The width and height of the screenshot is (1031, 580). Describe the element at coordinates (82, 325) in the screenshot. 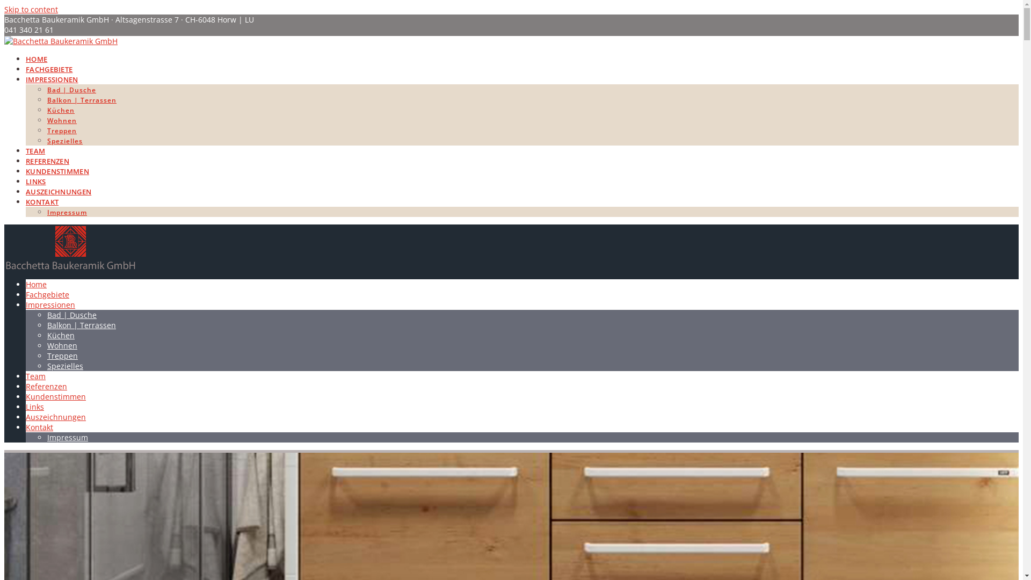

I see `Balkon | Terrassen` at that location.